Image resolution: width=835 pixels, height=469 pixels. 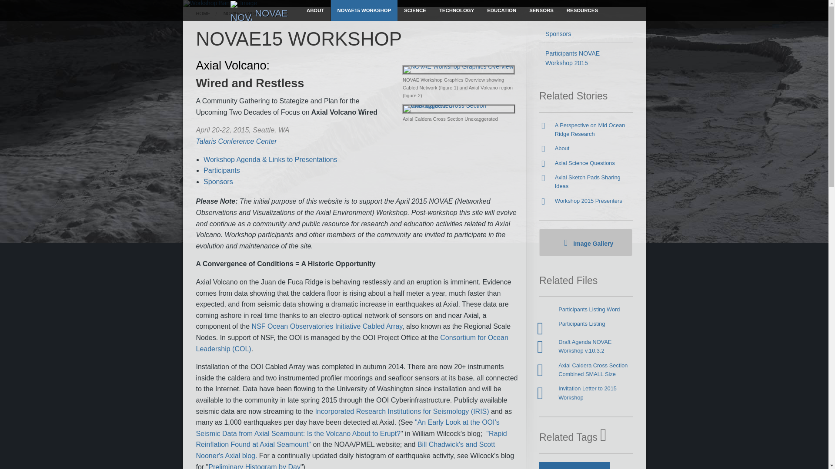 I want to click on Preliminary Histogram by Day, so click(x=254, y=466).